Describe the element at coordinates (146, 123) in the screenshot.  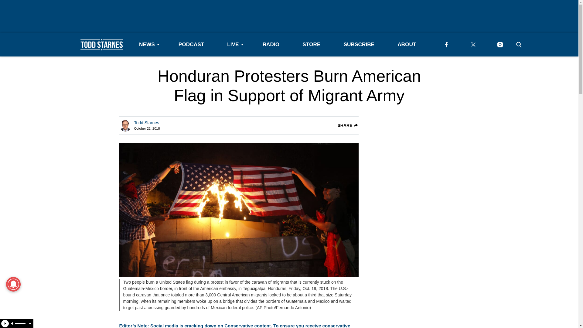
I see `Todd Starnes` at that location.